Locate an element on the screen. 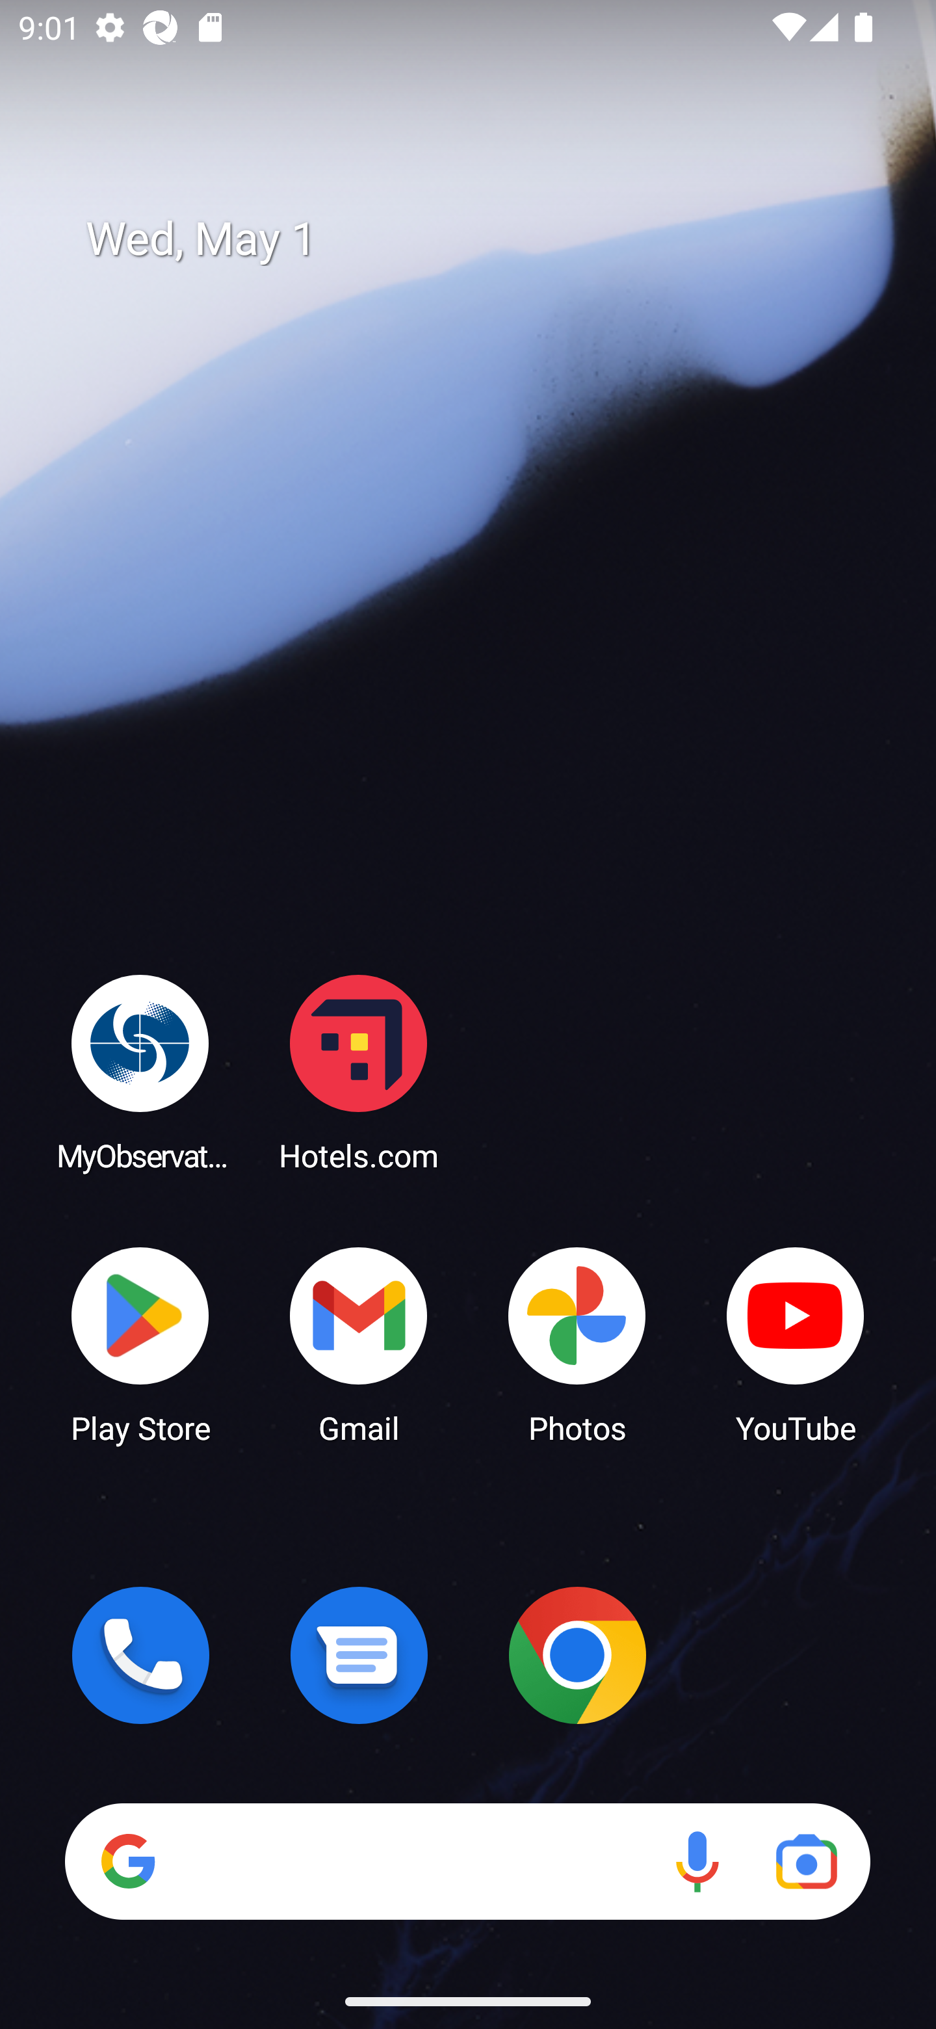 The height and width of the screenshot is (2029, 936). Wed, May 1 is located at coordinates (486, 239).